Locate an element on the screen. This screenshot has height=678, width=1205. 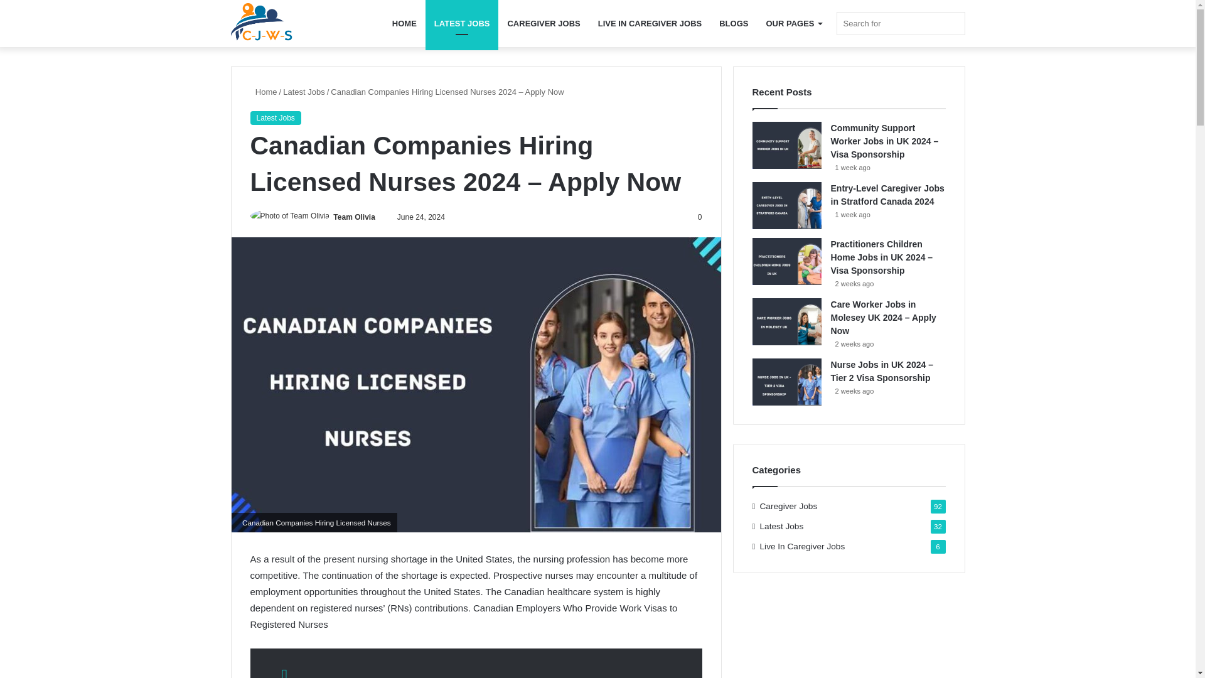
OUR PAGES is located at coordinates (793, 23).